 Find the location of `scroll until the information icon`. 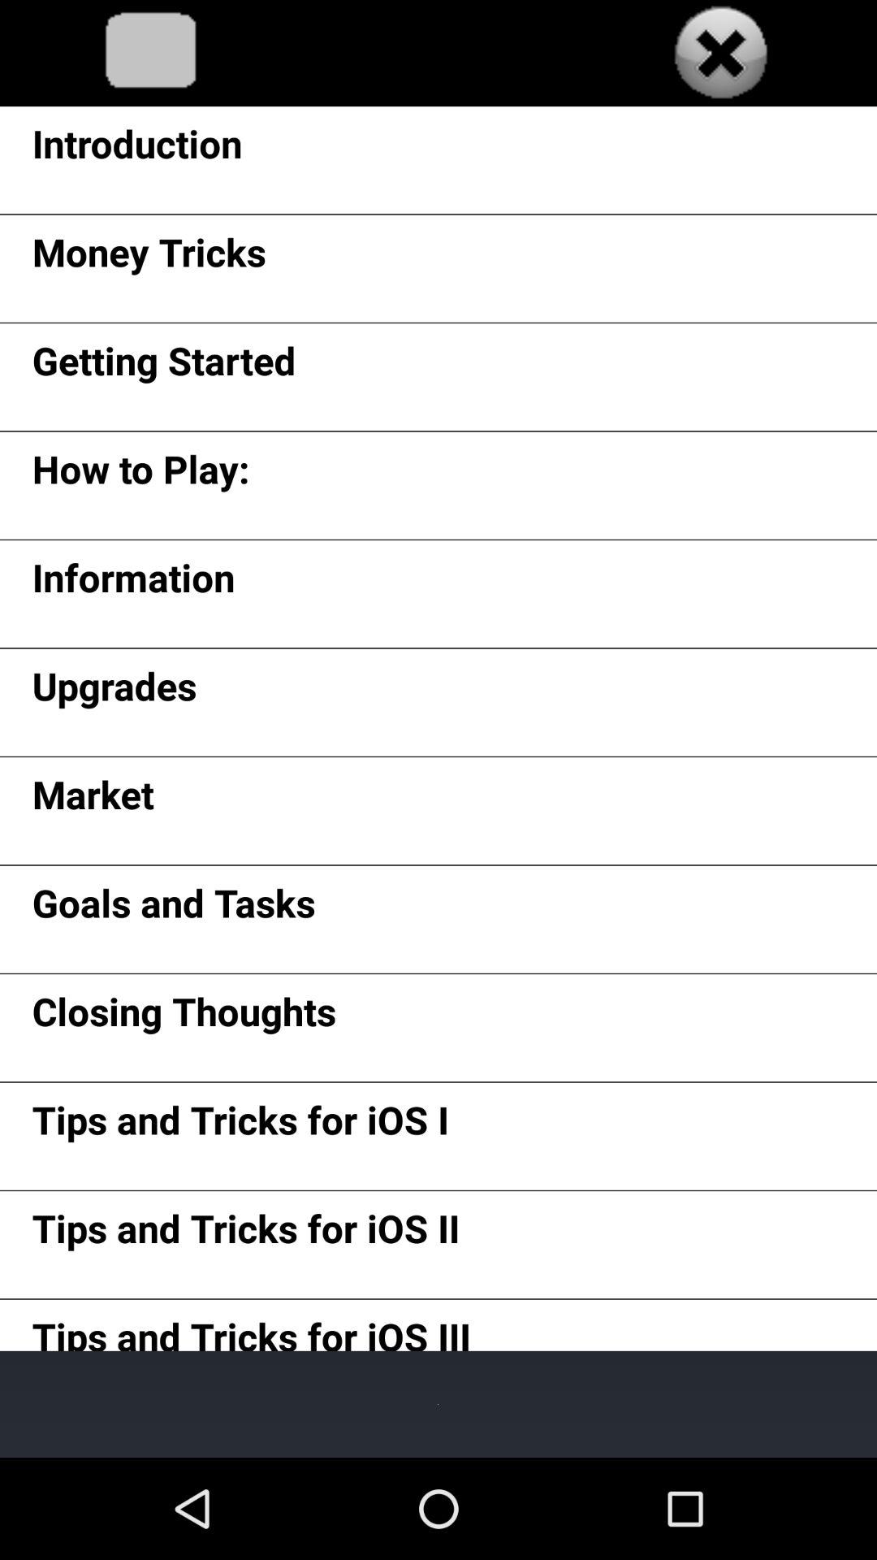

scroll until the information icon is located at coordinates (133, 583).